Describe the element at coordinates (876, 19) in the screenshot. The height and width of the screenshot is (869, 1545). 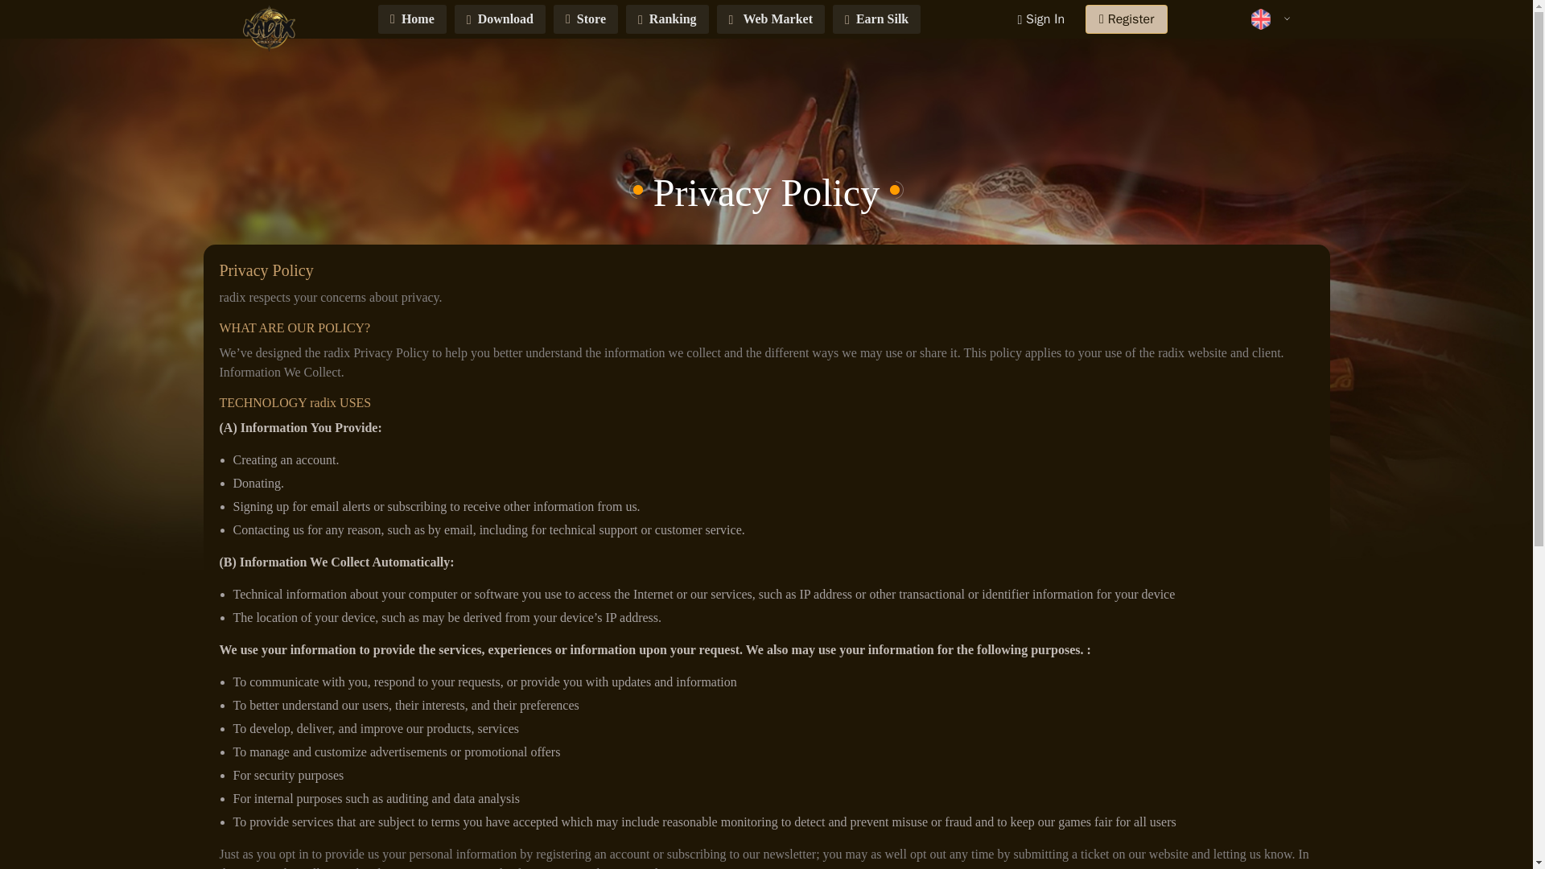
I see `Earn Silk` at that location.